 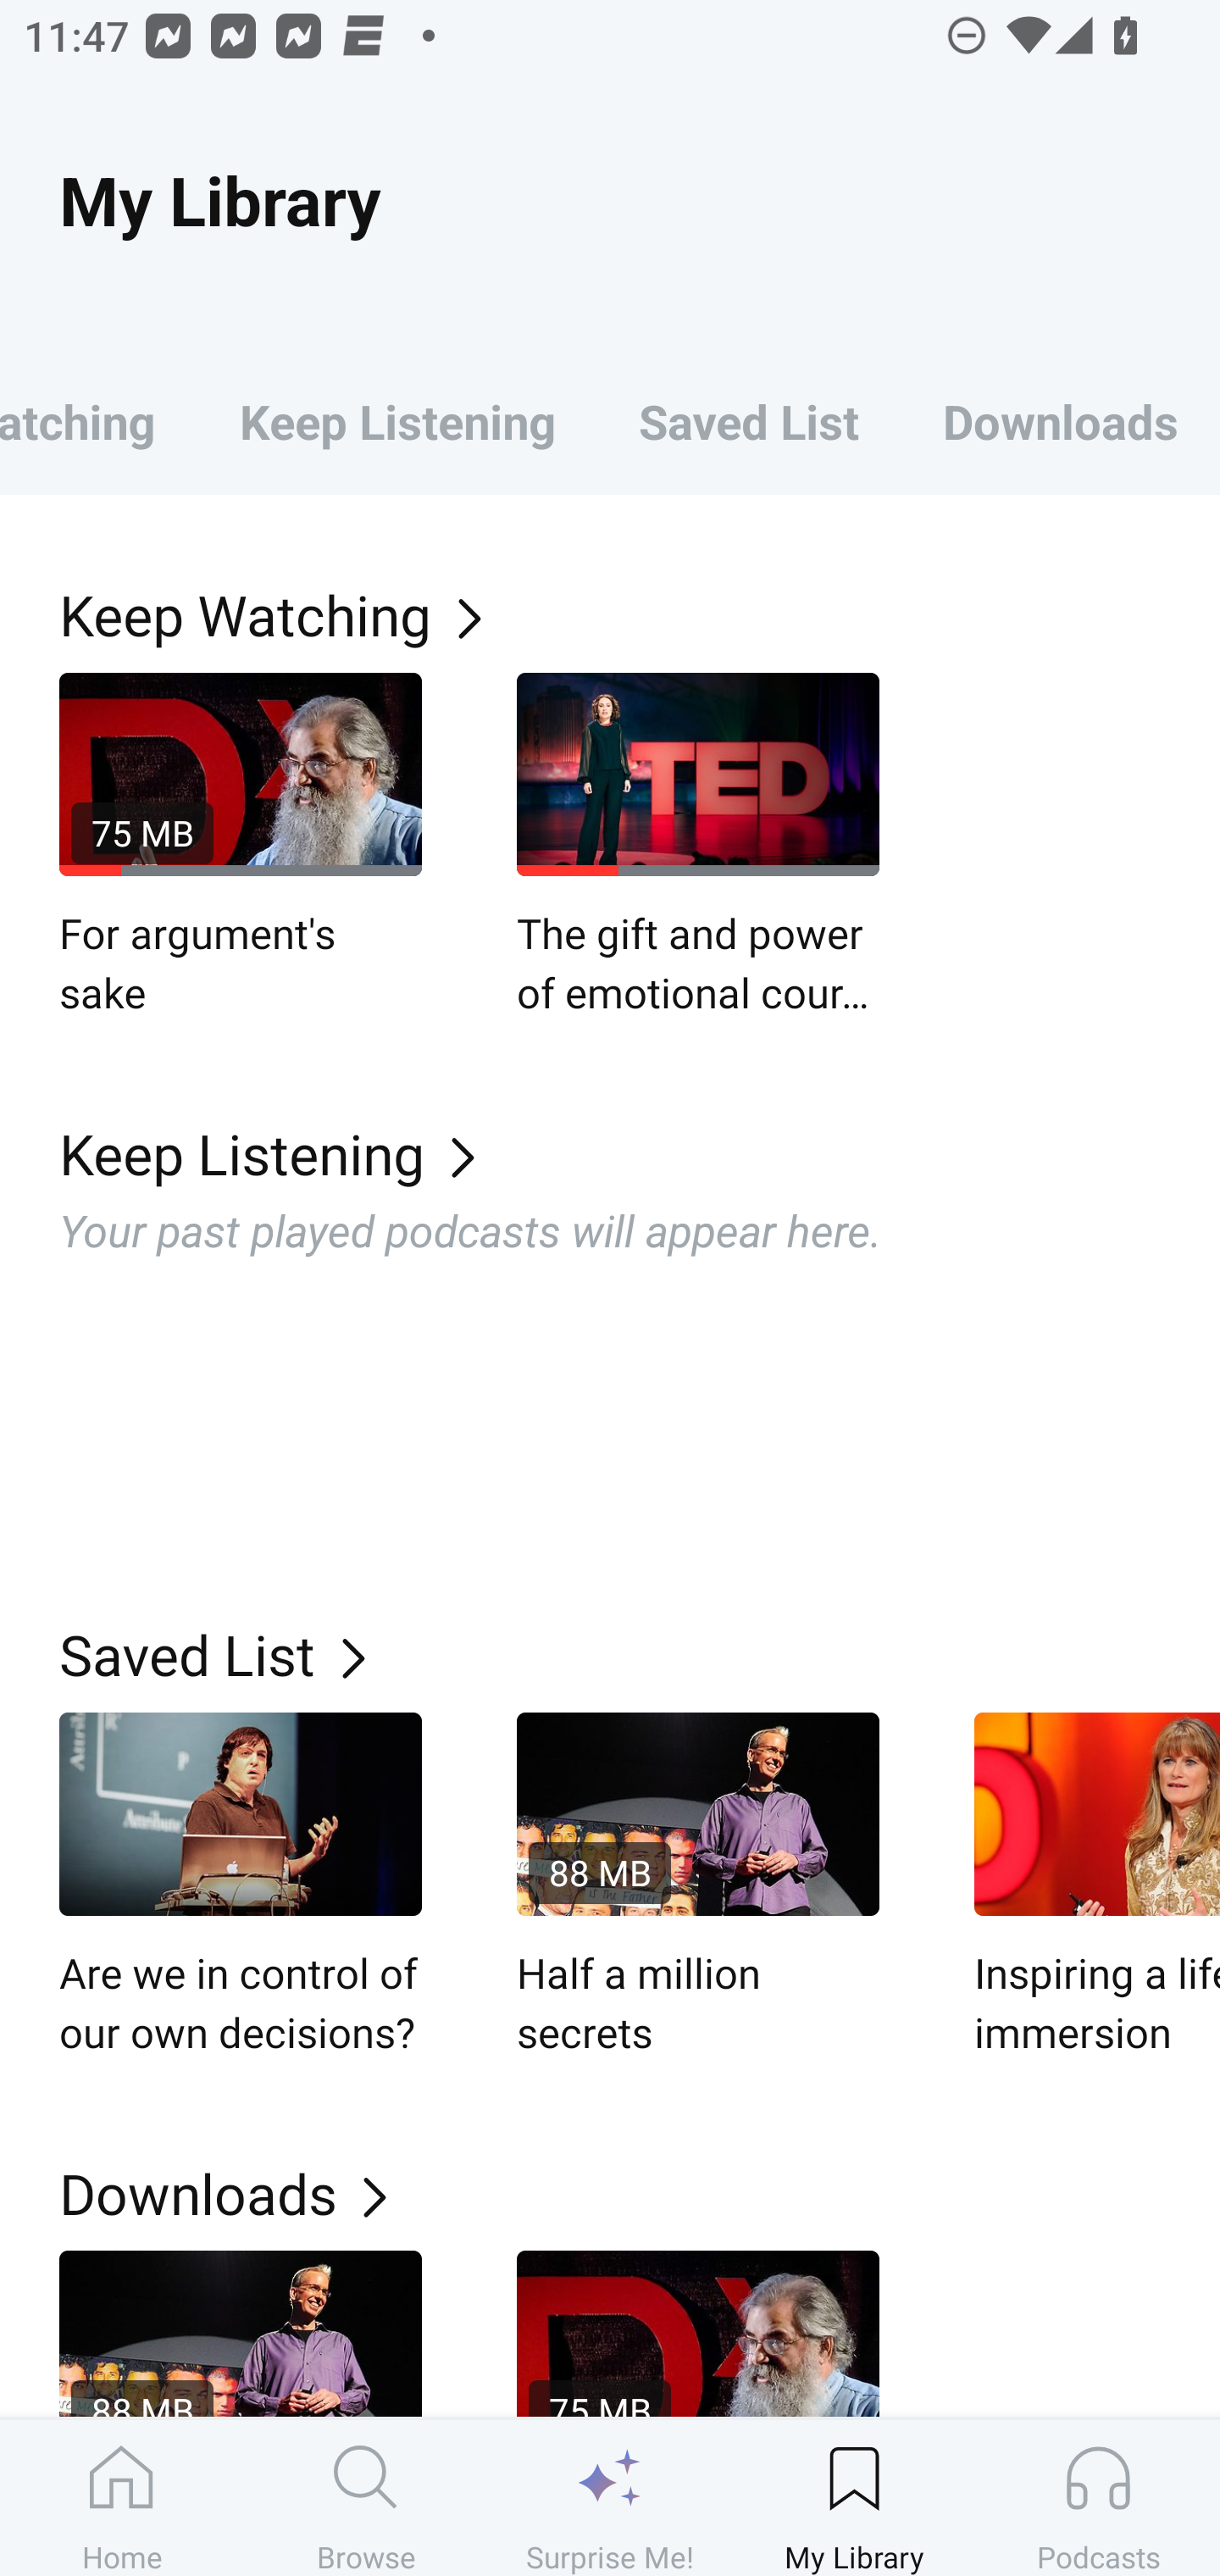 I want to click on Keep Watching, so click(x=640, y=613).